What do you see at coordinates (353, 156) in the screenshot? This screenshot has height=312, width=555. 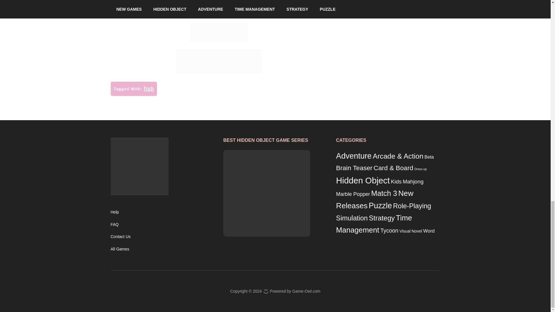 I see `Adventure` at bounding box center [353, 156].